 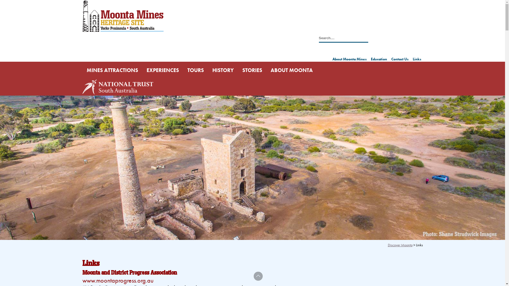 What do you see at coordinates (400, 59) in the screenshot?
I see `Contact Us` at bounding box center [400, 59].